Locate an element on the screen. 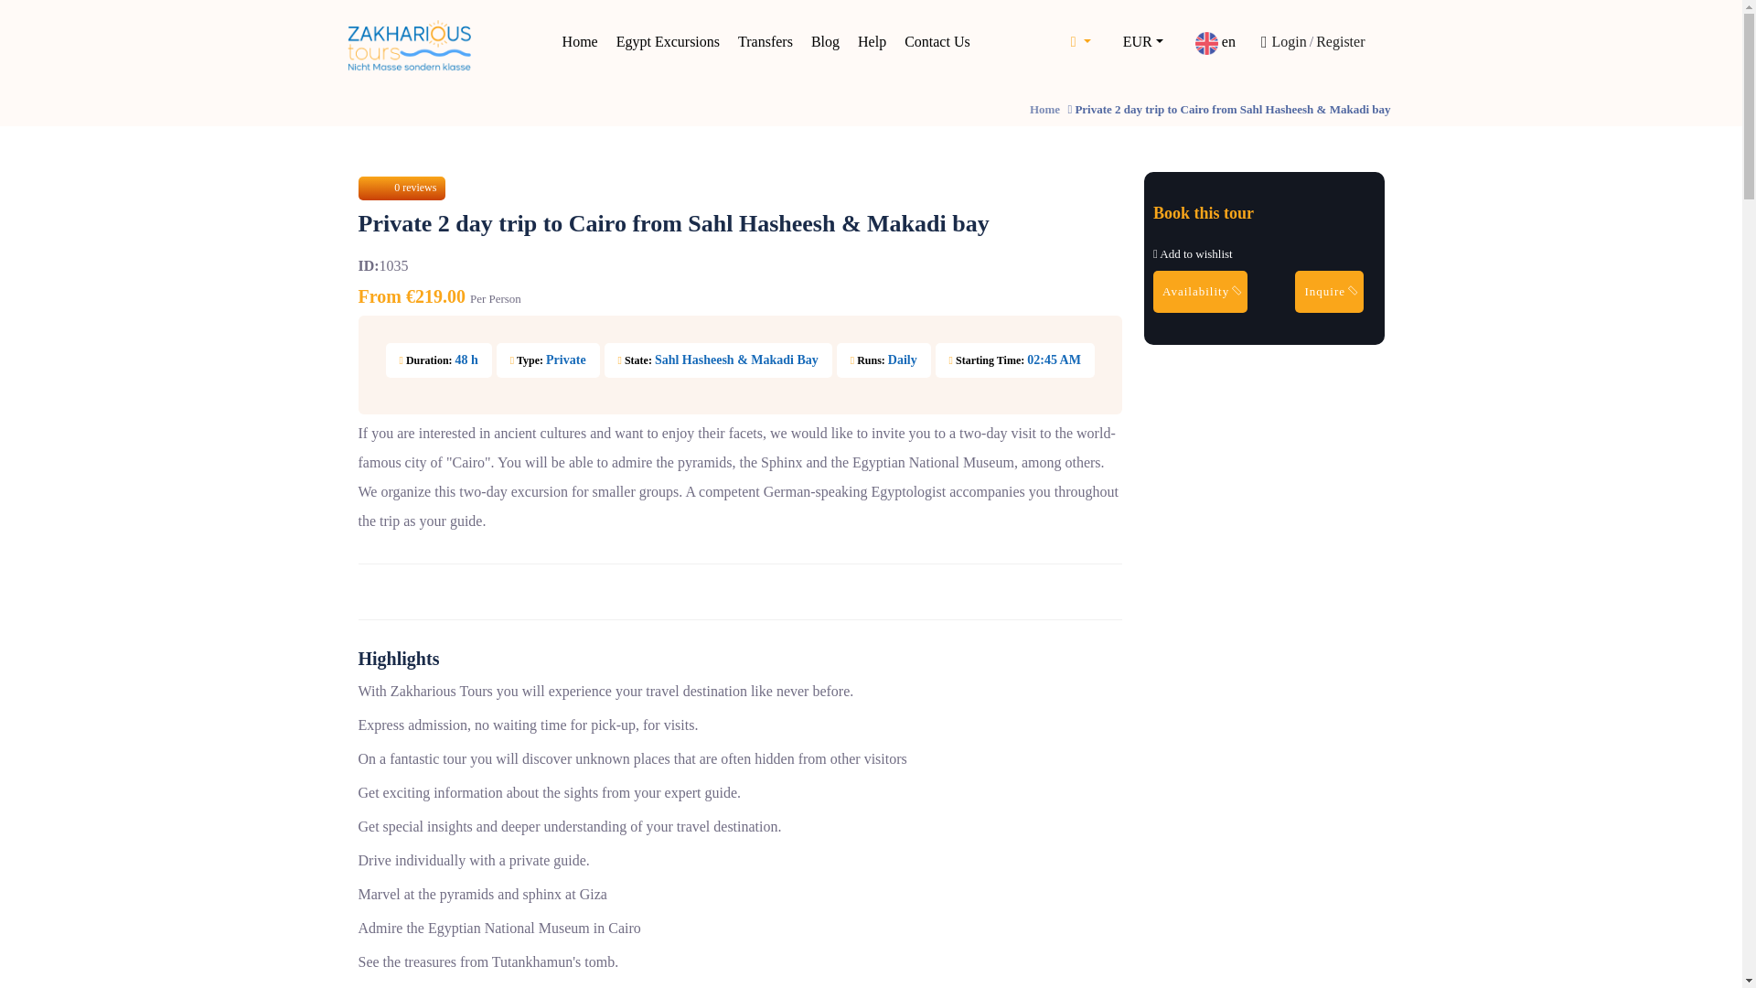  Blog is located at coordinates (825, 42).